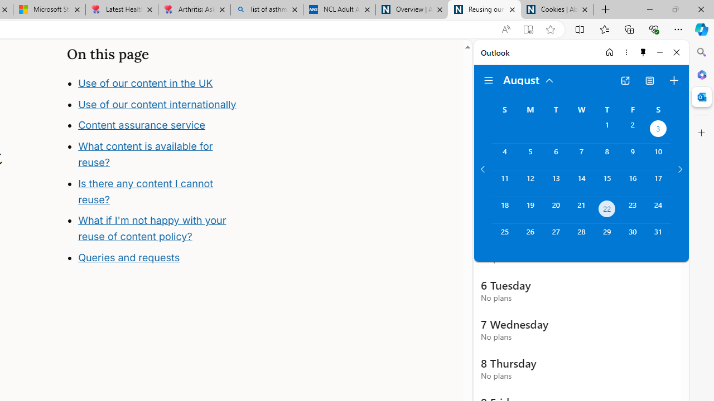 The width and height of the screenshot is (714, 401). I want to click on Use of our content in the UK, so click(145, 82).